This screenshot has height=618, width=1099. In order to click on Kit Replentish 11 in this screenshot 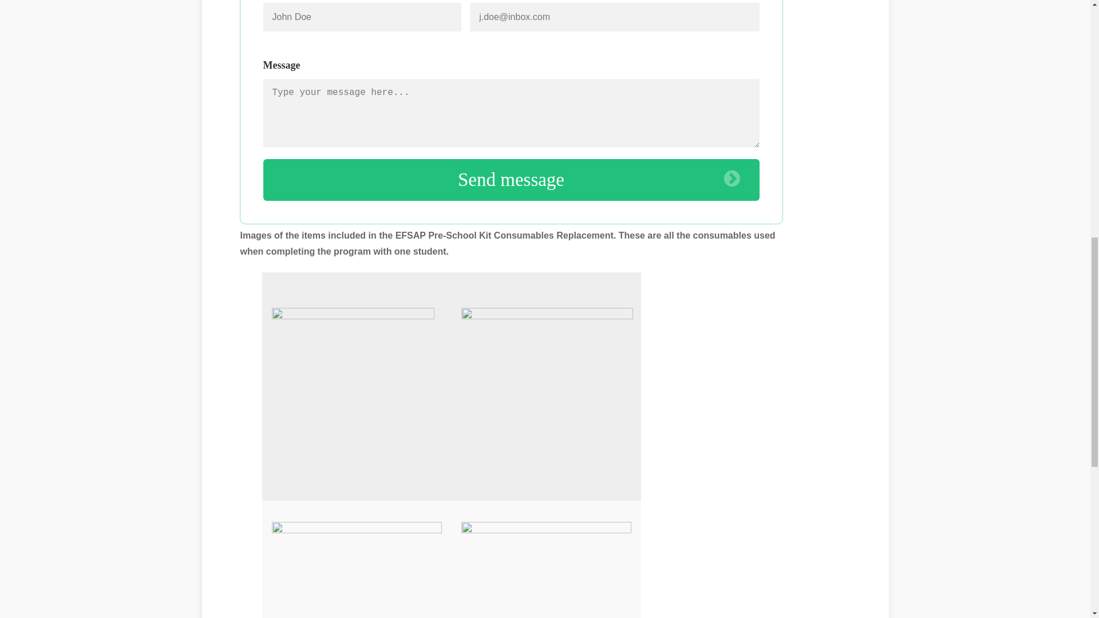, I will do `click(547, 365)`.